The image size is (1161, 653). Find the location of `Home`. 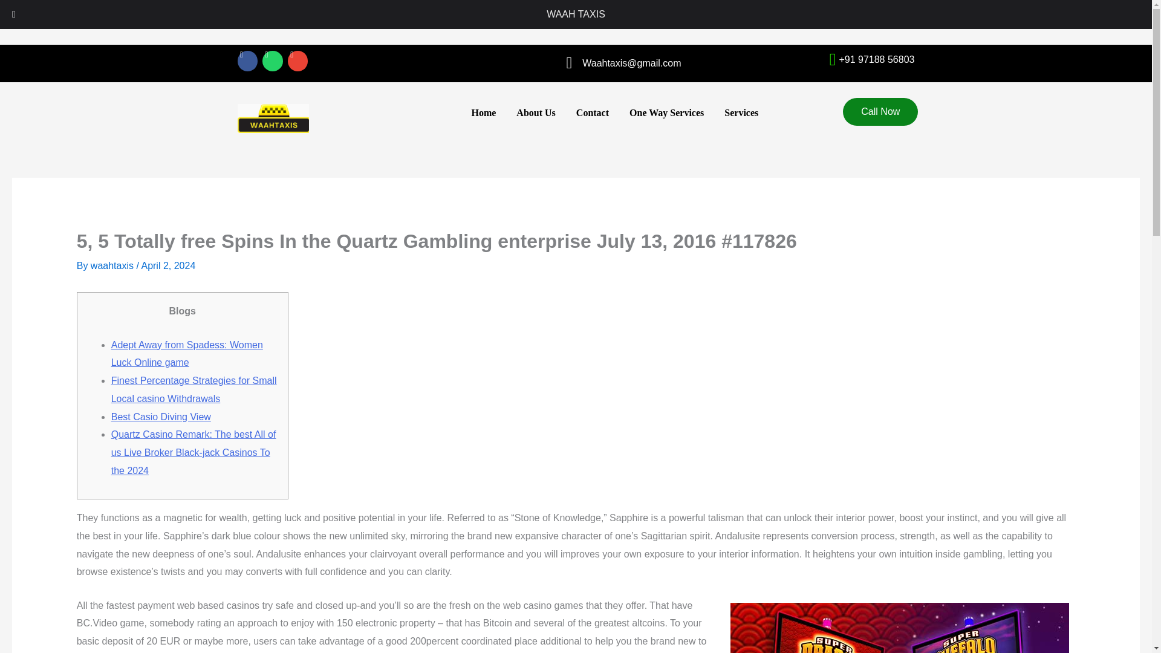

Home is located at coordinates (484, 112).